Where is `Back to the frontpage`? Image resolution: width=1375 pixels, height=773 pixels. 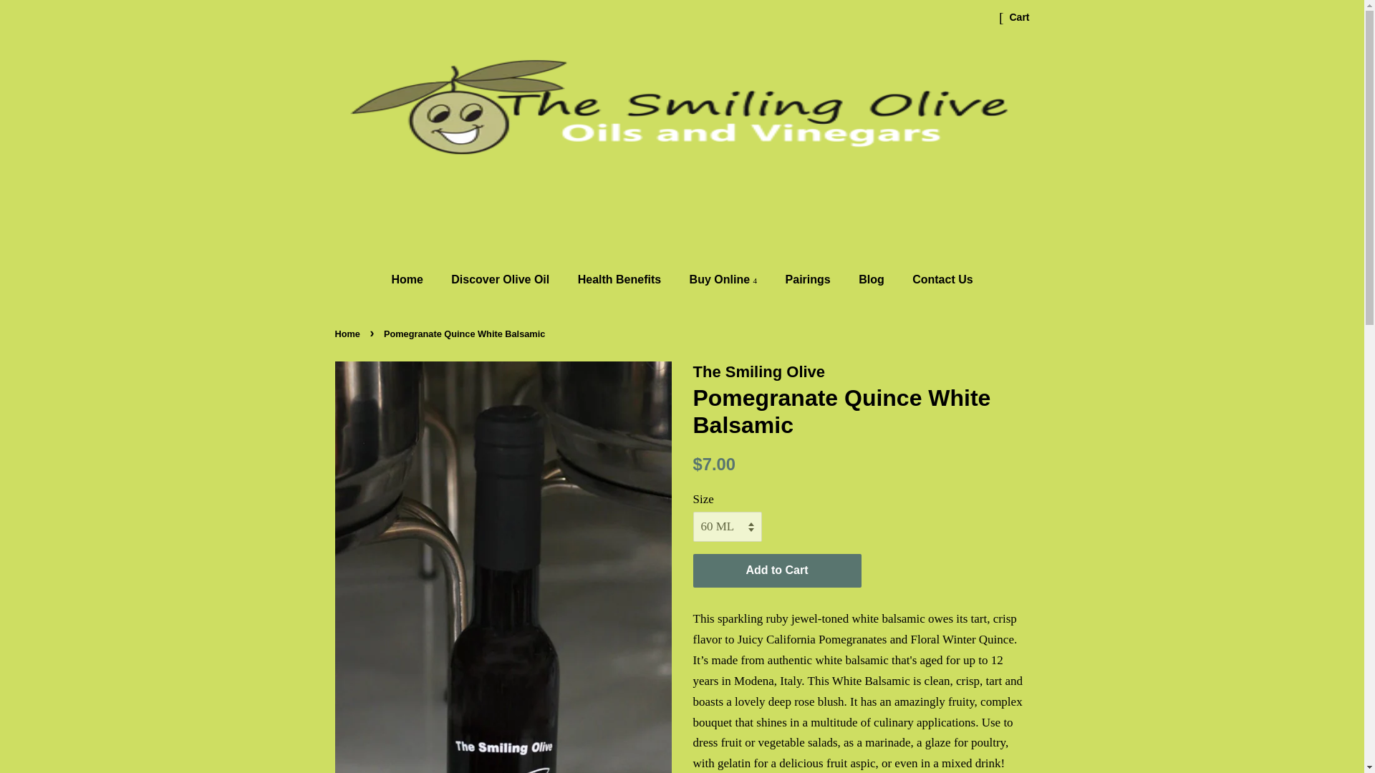
Back to the frontpage is located at coordinates (349, 334).